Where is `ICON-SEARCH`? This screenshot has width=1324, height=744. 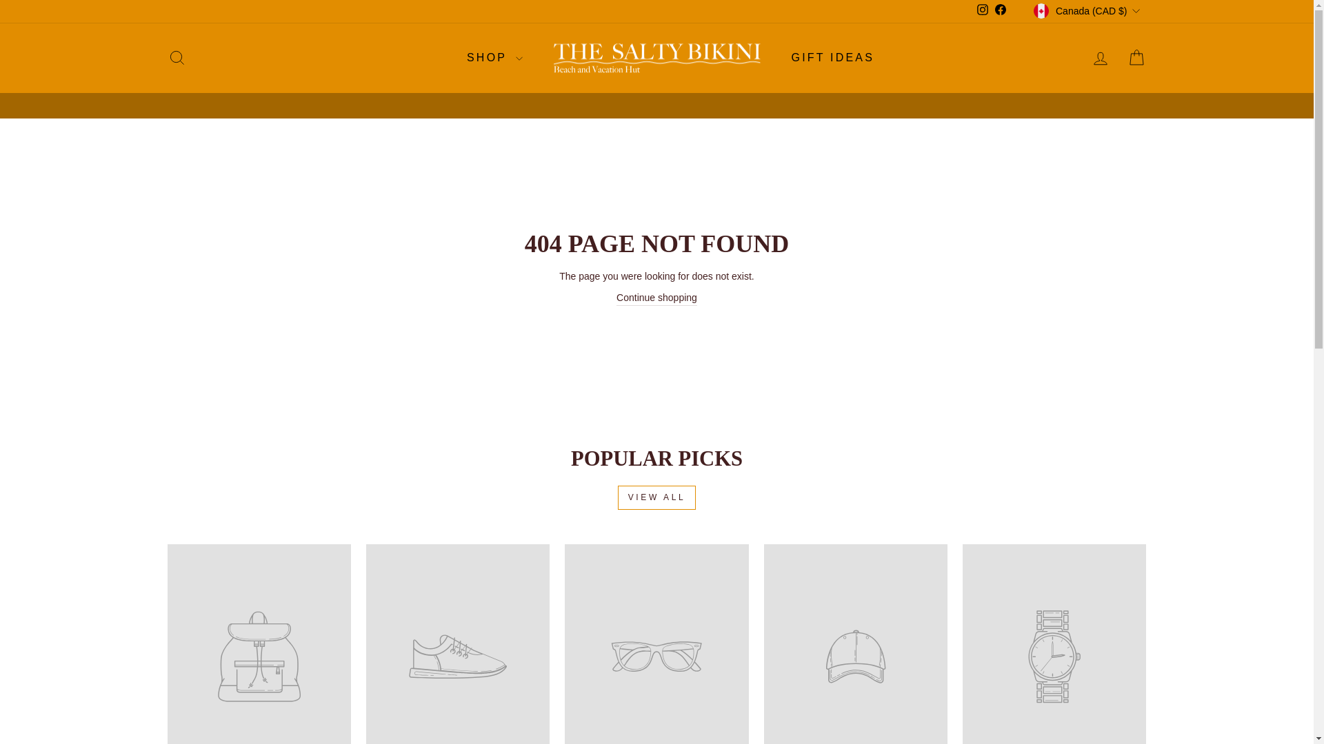
ICON-SEARCH is located at coordinates (177, 58).